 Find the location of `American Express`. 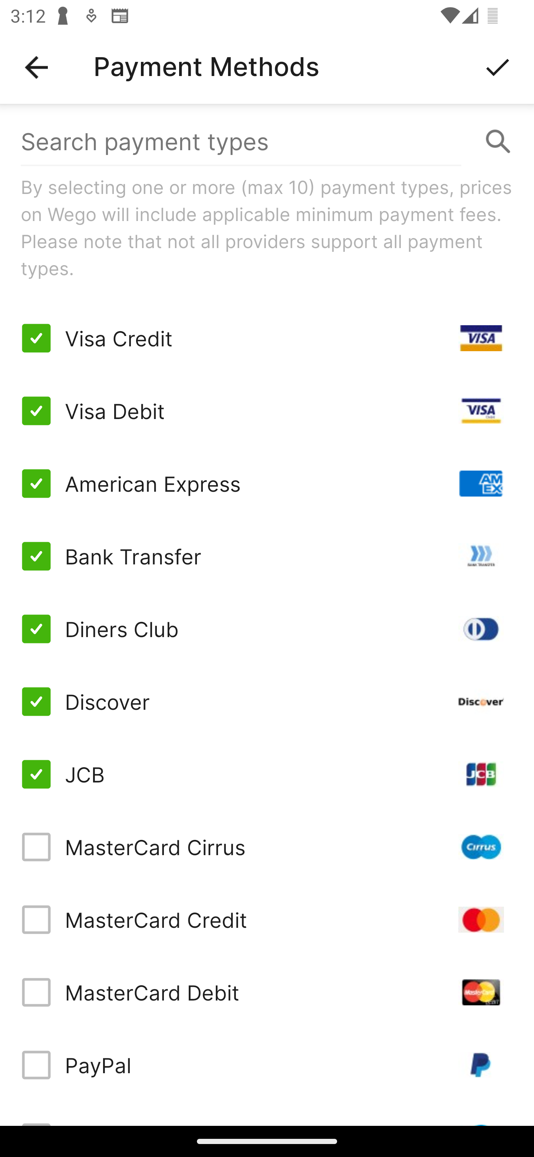

American Express is located at coordinates (267, 484).